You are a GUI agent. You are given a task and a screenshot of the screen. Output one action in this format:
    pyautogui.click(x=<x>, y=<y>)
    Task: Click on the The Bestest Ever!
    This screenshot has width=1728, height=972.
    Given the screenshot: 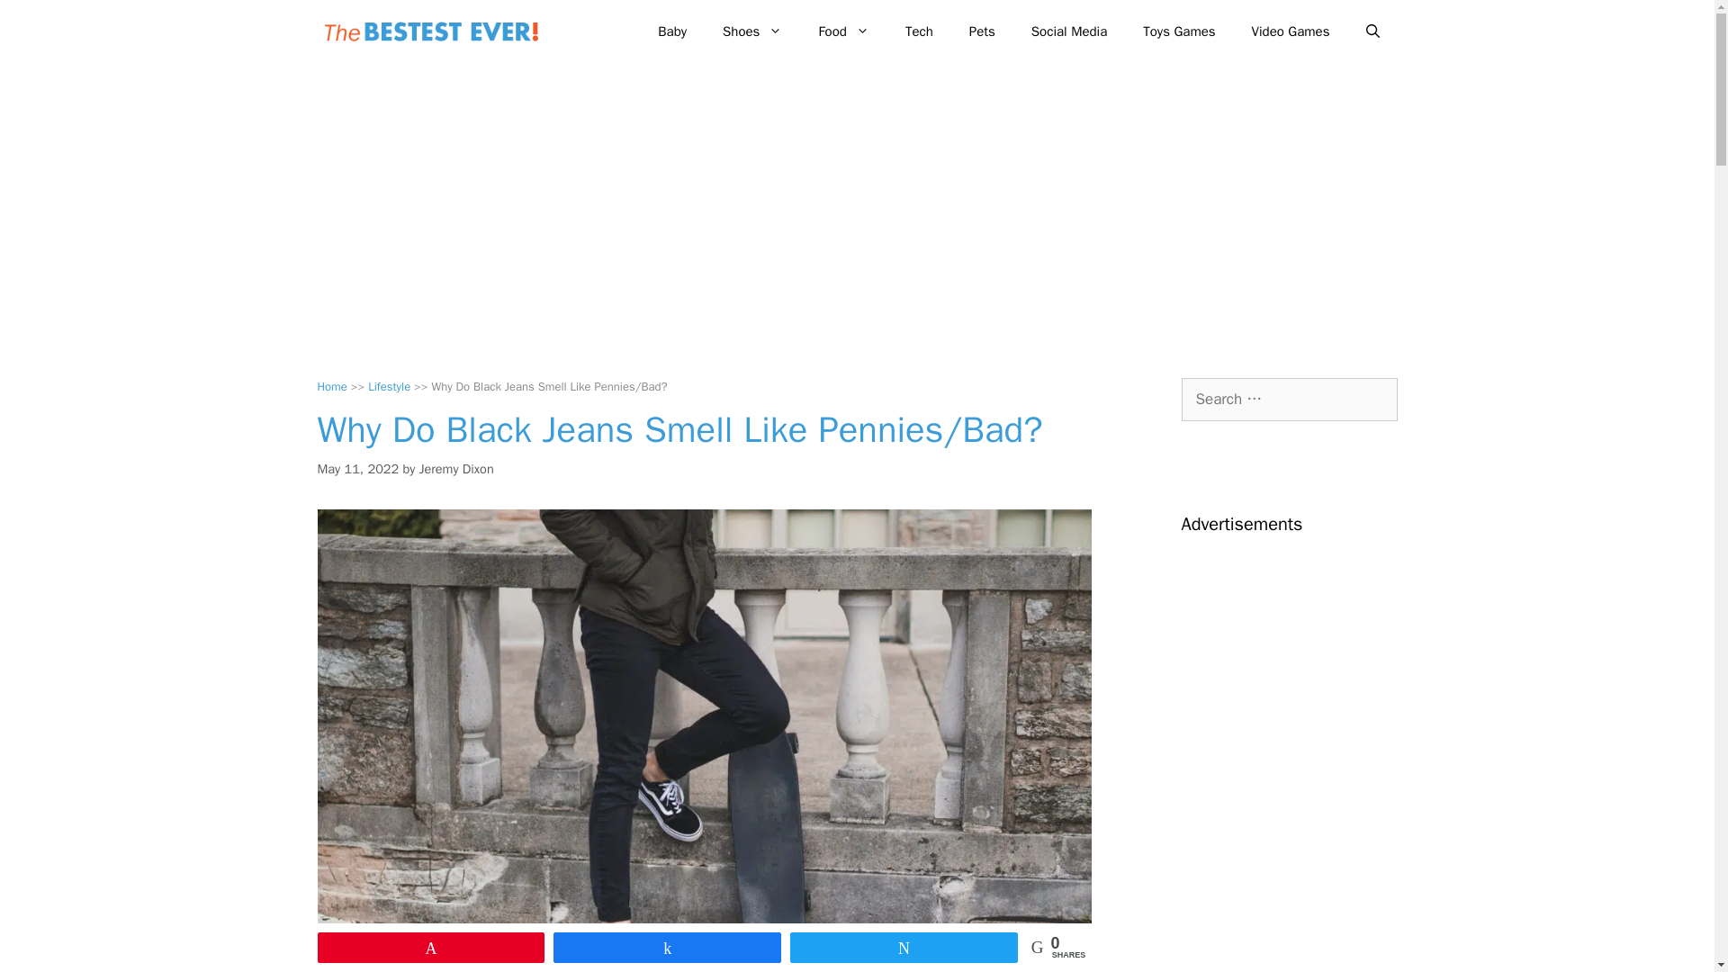 What is the action you would take?
    pyautogui.click(x=434, y=31)
    